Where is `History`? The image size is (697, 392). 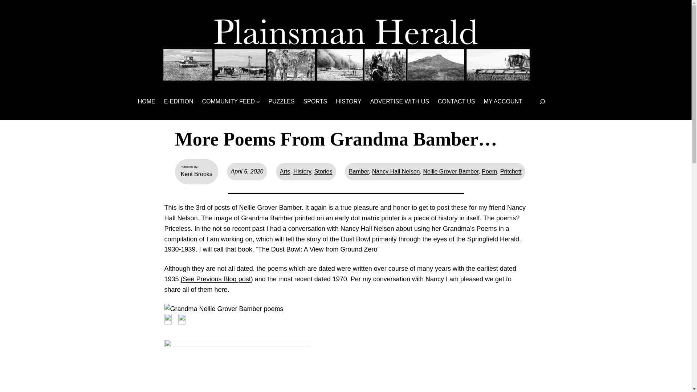
History is located at coordinates (302, 171).